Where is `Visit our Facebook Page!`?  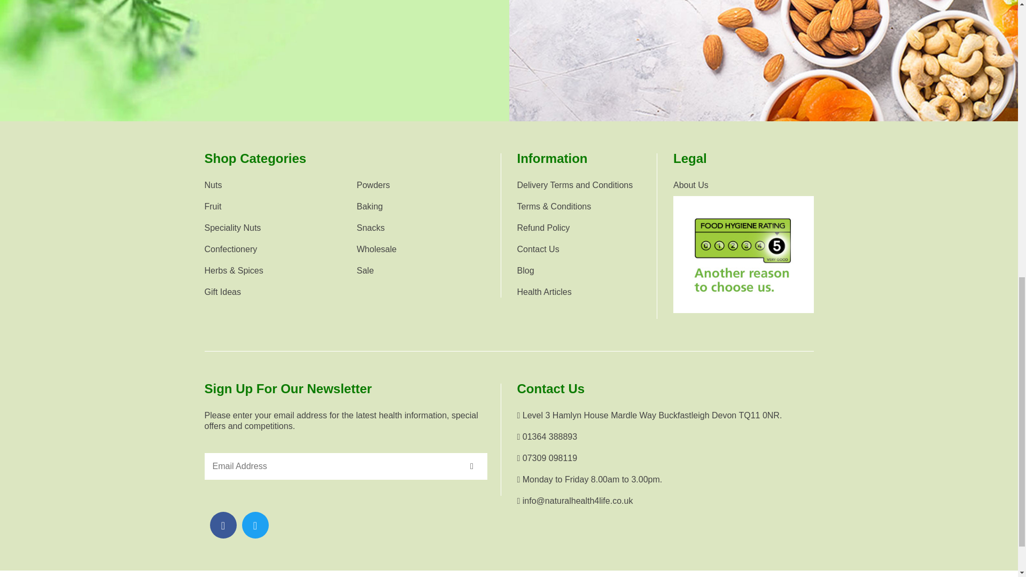 Visit our Facebook Page! is located at coordinates (223, 525).